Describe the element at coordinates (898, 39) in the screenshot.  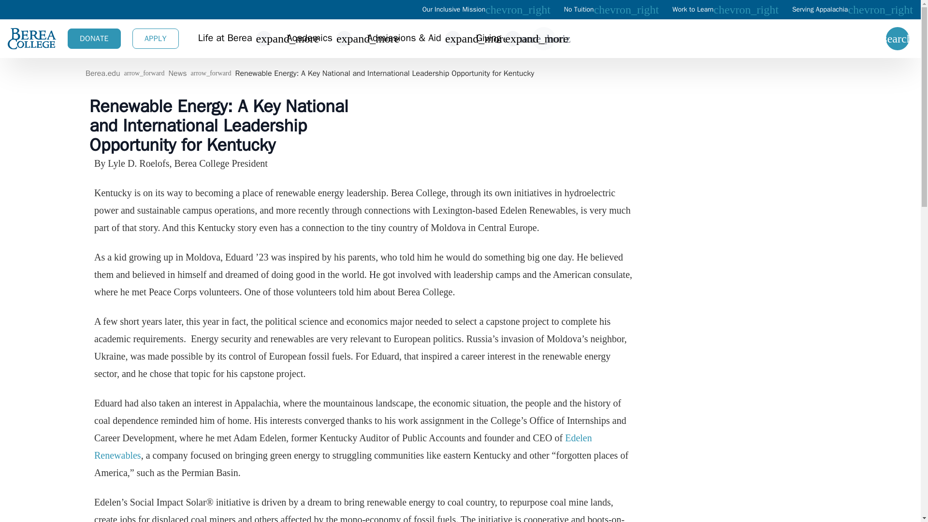
I see `search` at that location.